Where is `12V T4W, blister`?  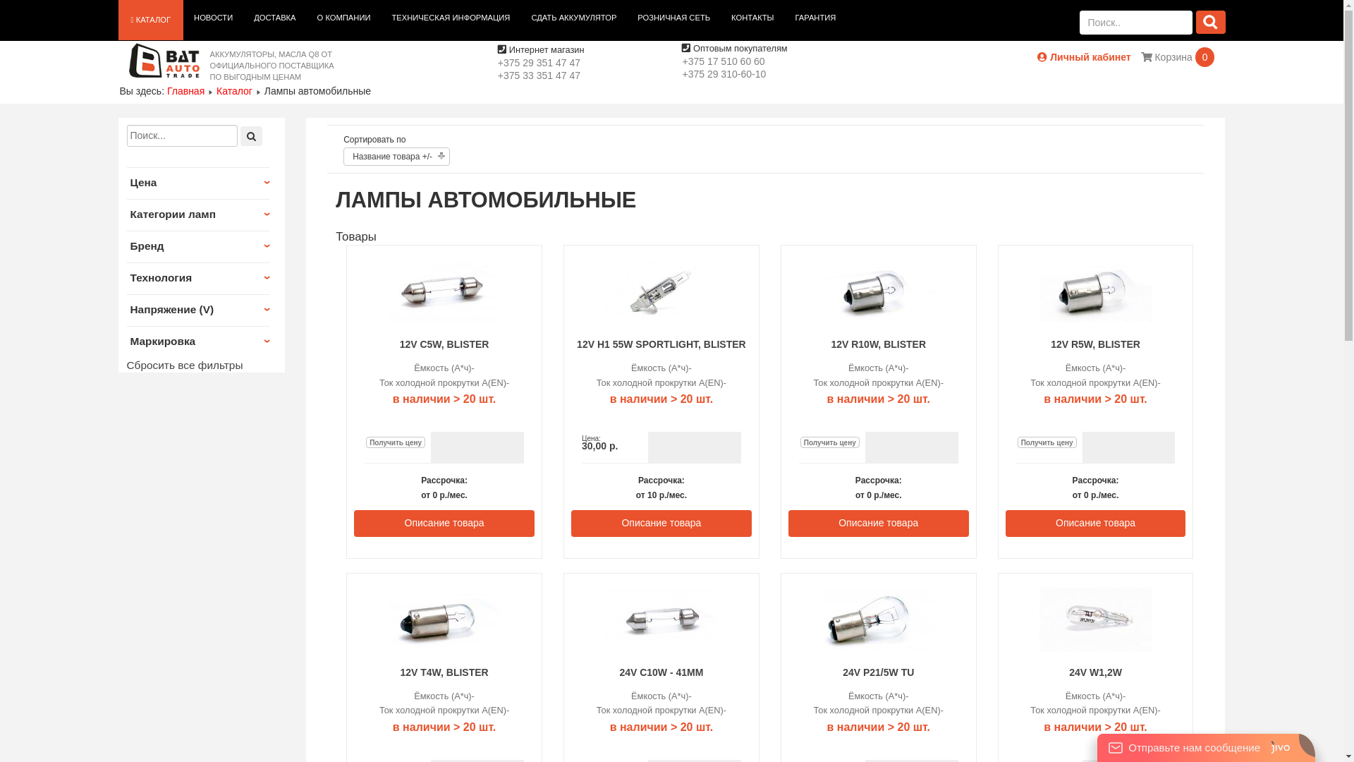
12V T4W, blister is located at coordinates (444, 647).